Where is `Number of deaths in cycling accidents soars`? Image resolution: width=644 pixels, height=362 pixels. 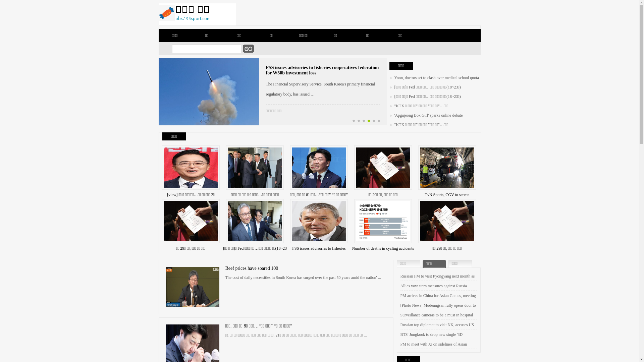
Number of deaths in cycling accidents soars is located at coordinates (383, 253).